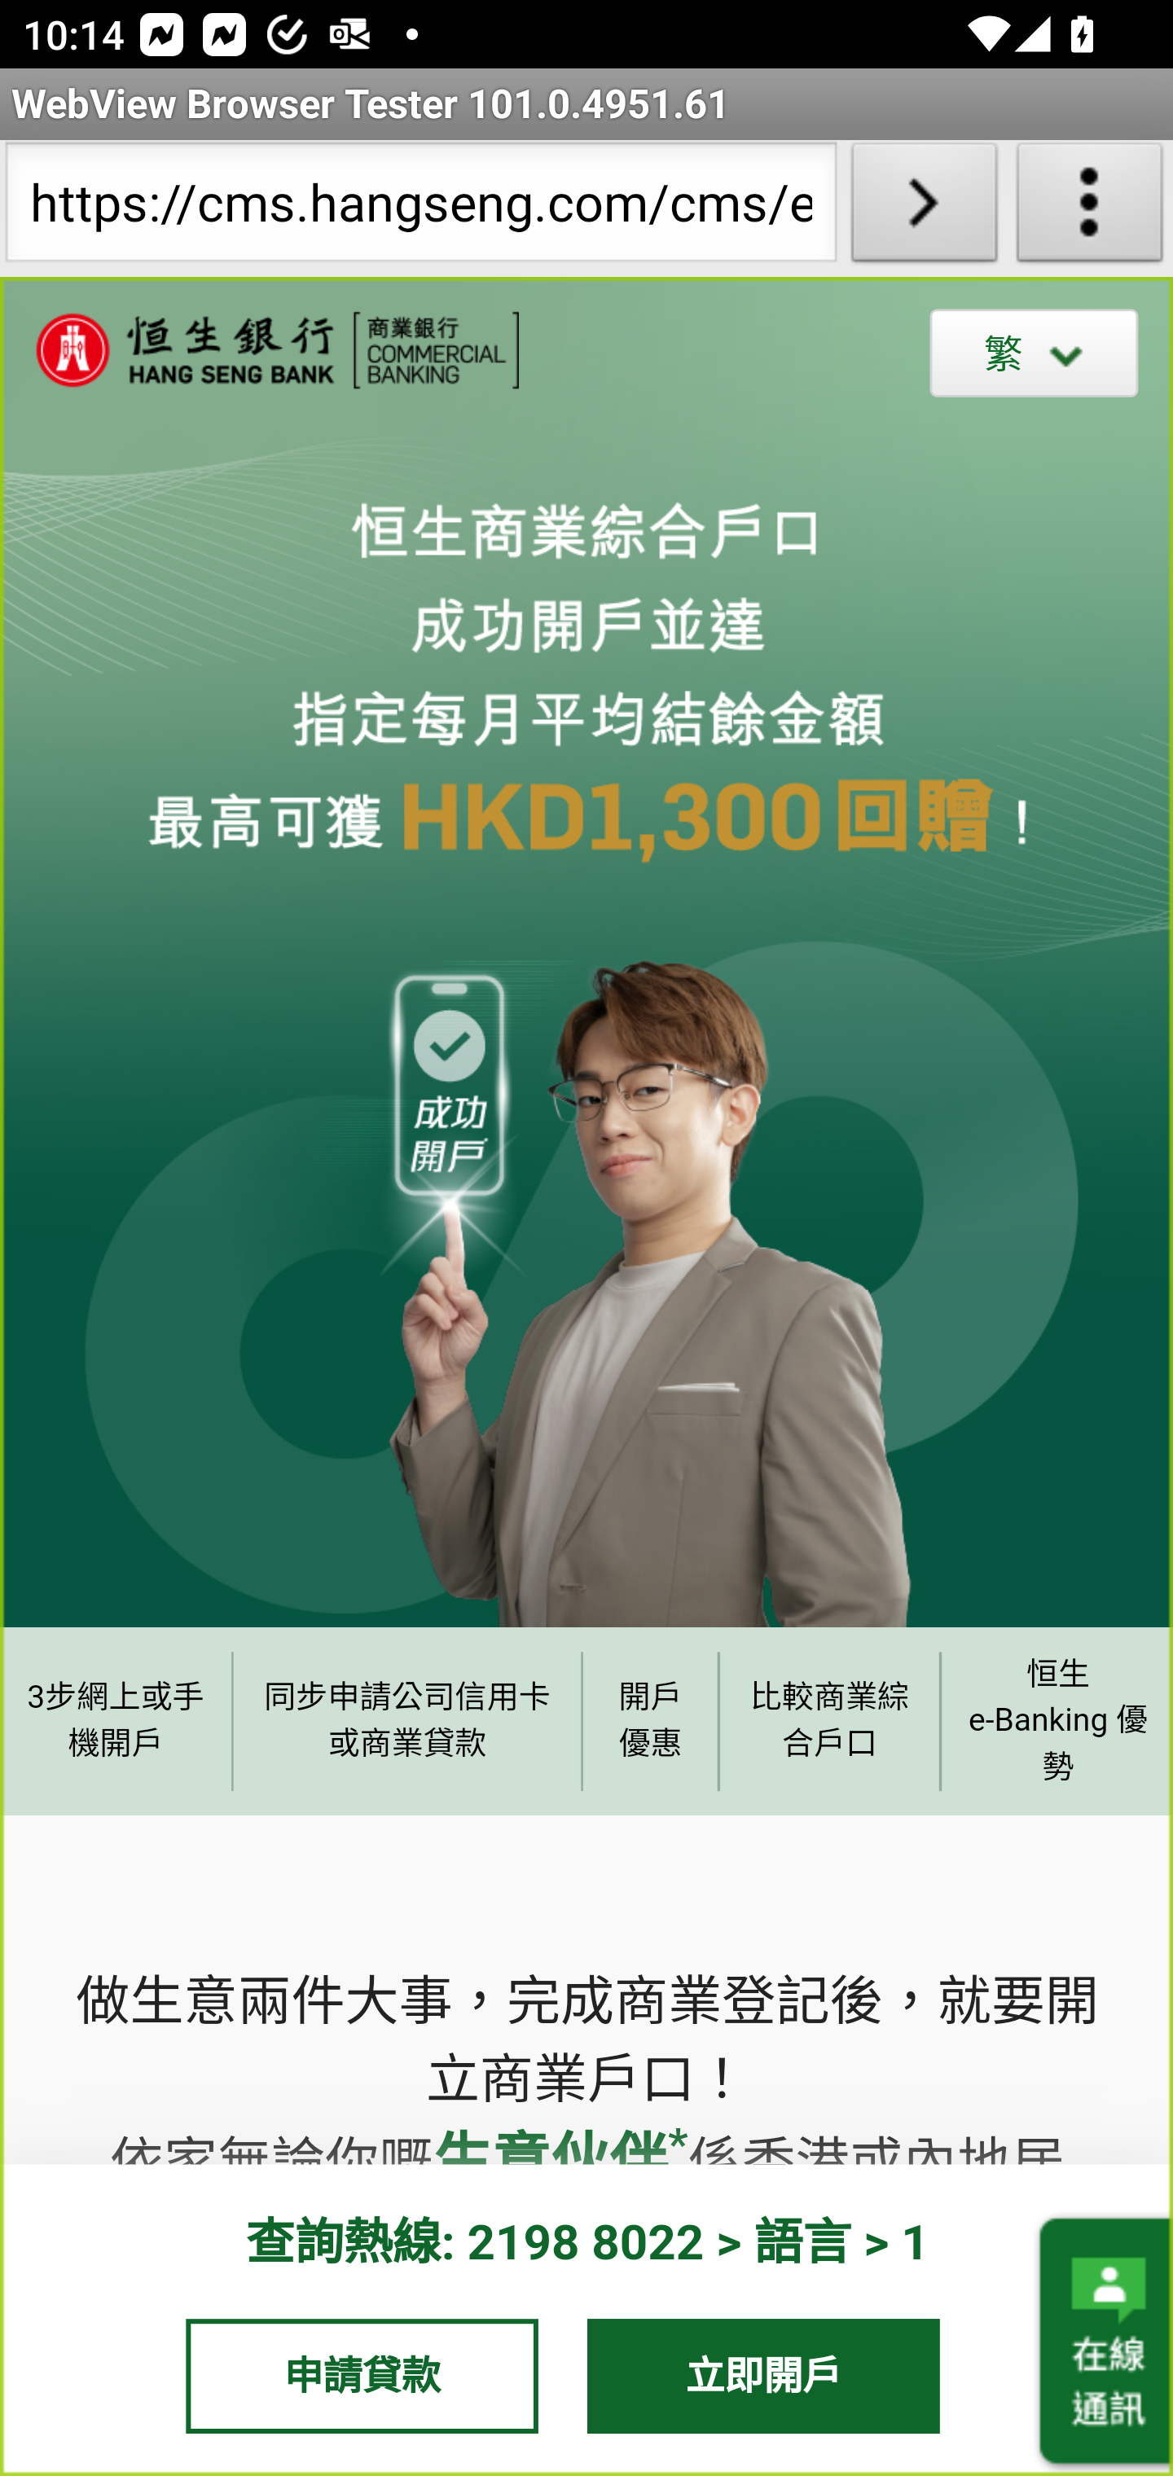  What do you see at coordinates (764, 2375) in the screenshot?
I see `立即開戶` at bounding box center [764, 2375].